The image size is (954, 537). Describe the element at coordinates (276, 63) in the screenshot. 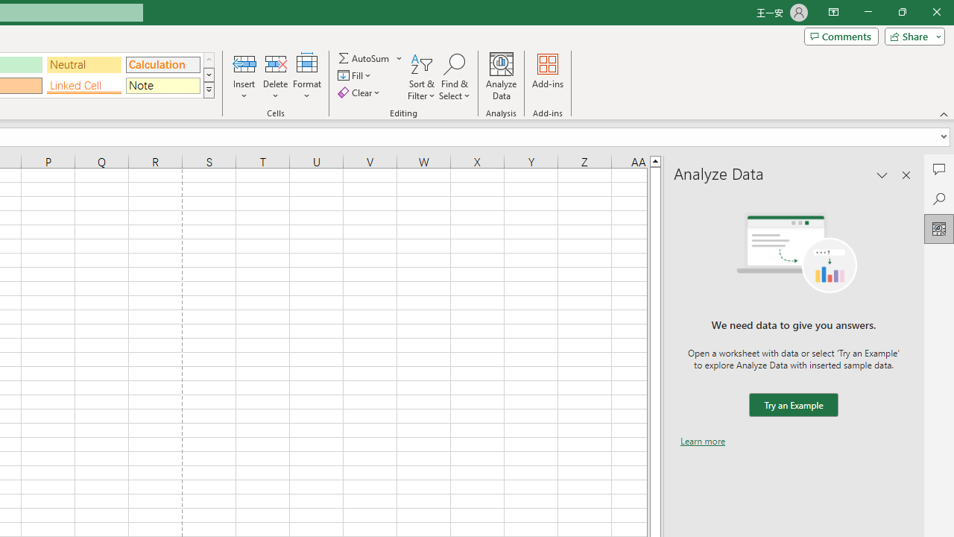

I see `Delete Cells...` at that location.